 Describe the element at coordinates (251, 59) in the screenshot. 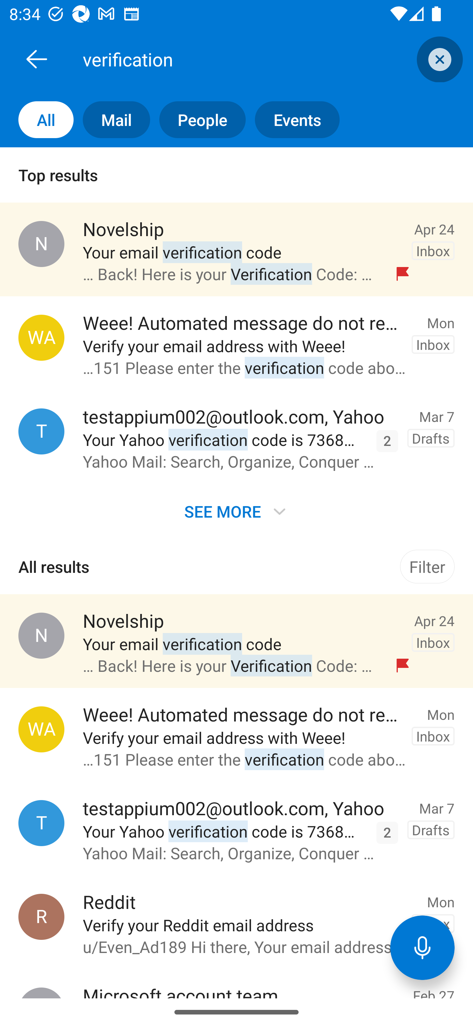

I see `verification` at that location.